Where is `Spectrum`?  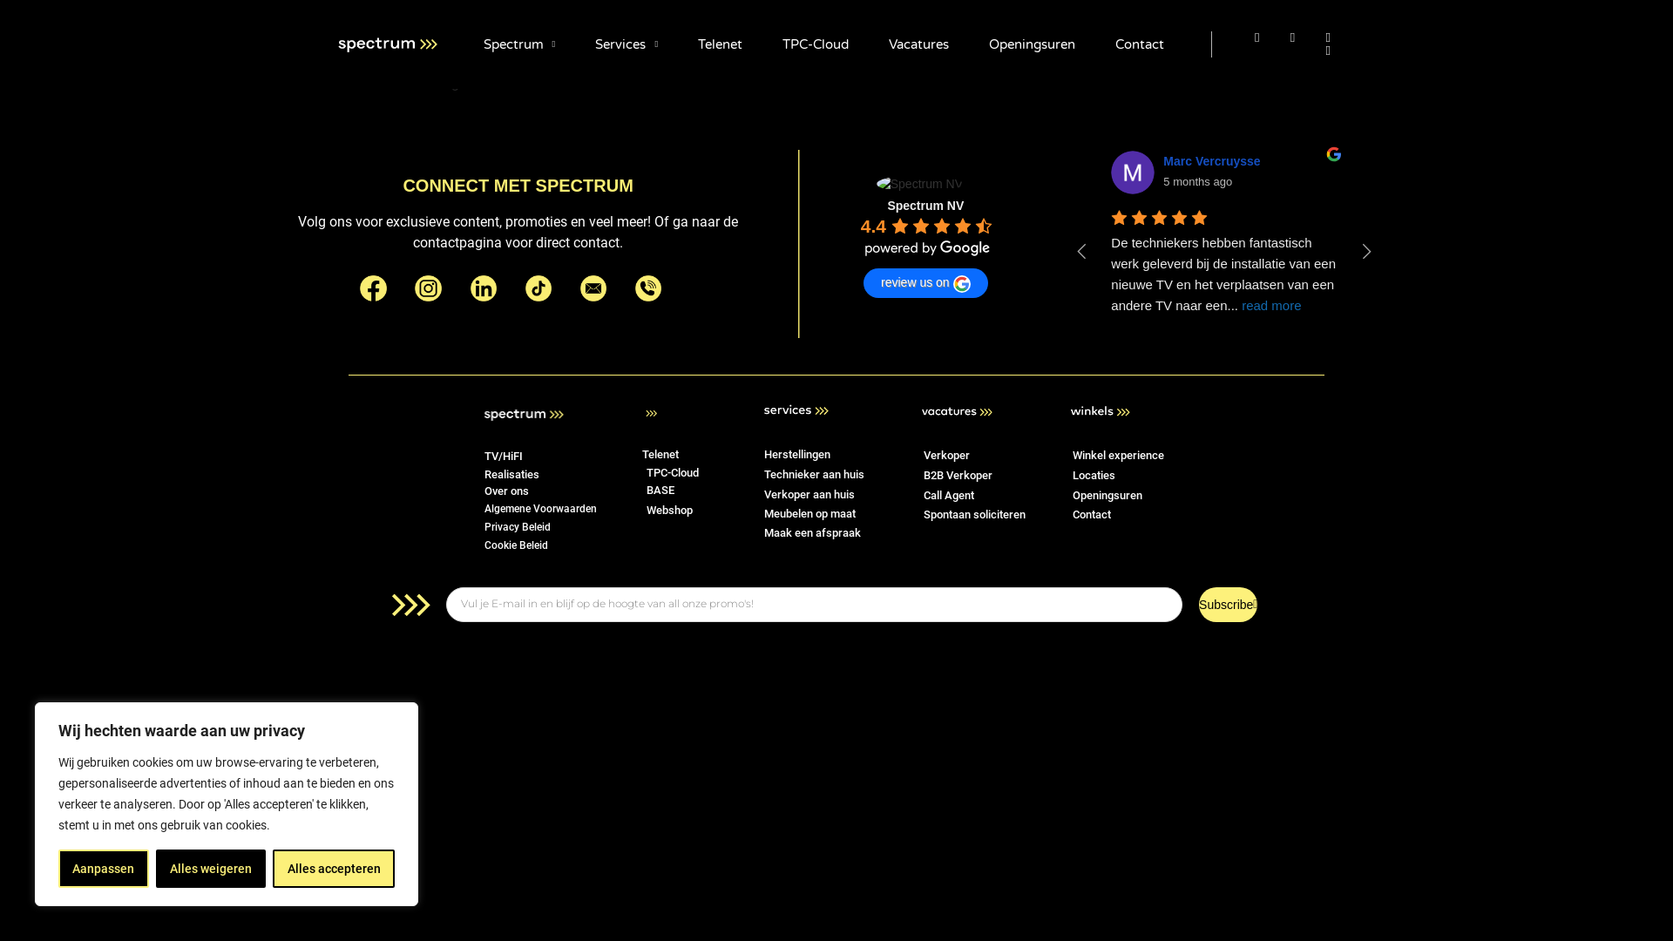
Spectrum is located at coordinates (519, 44).